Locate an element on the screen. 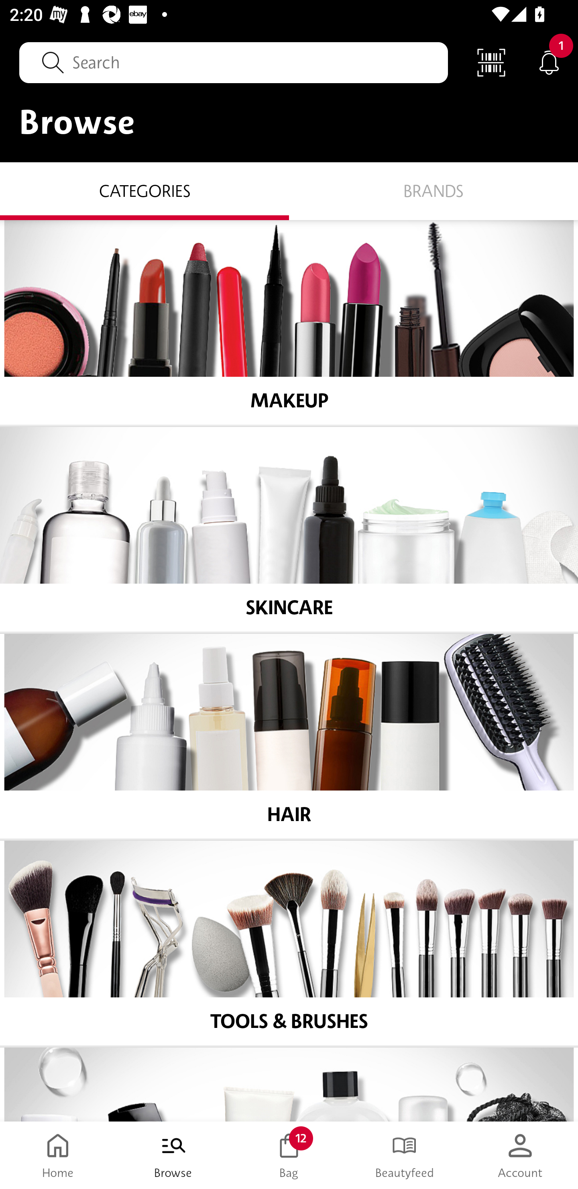 Image resolution: width=578 pixels, height=1189 pixels. SKINCARE is located at coordinates (289, 529).